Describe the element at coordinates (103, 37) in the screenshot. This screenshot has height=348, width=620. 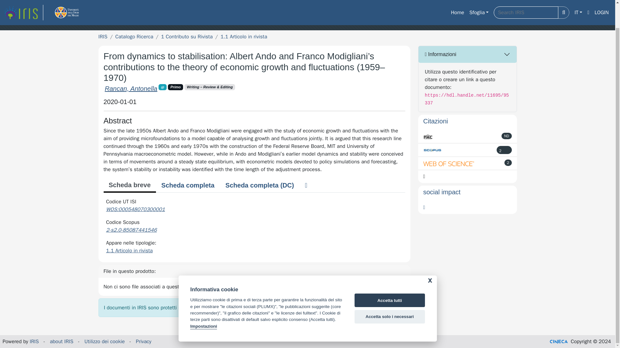
I see `IRIS` at that location.